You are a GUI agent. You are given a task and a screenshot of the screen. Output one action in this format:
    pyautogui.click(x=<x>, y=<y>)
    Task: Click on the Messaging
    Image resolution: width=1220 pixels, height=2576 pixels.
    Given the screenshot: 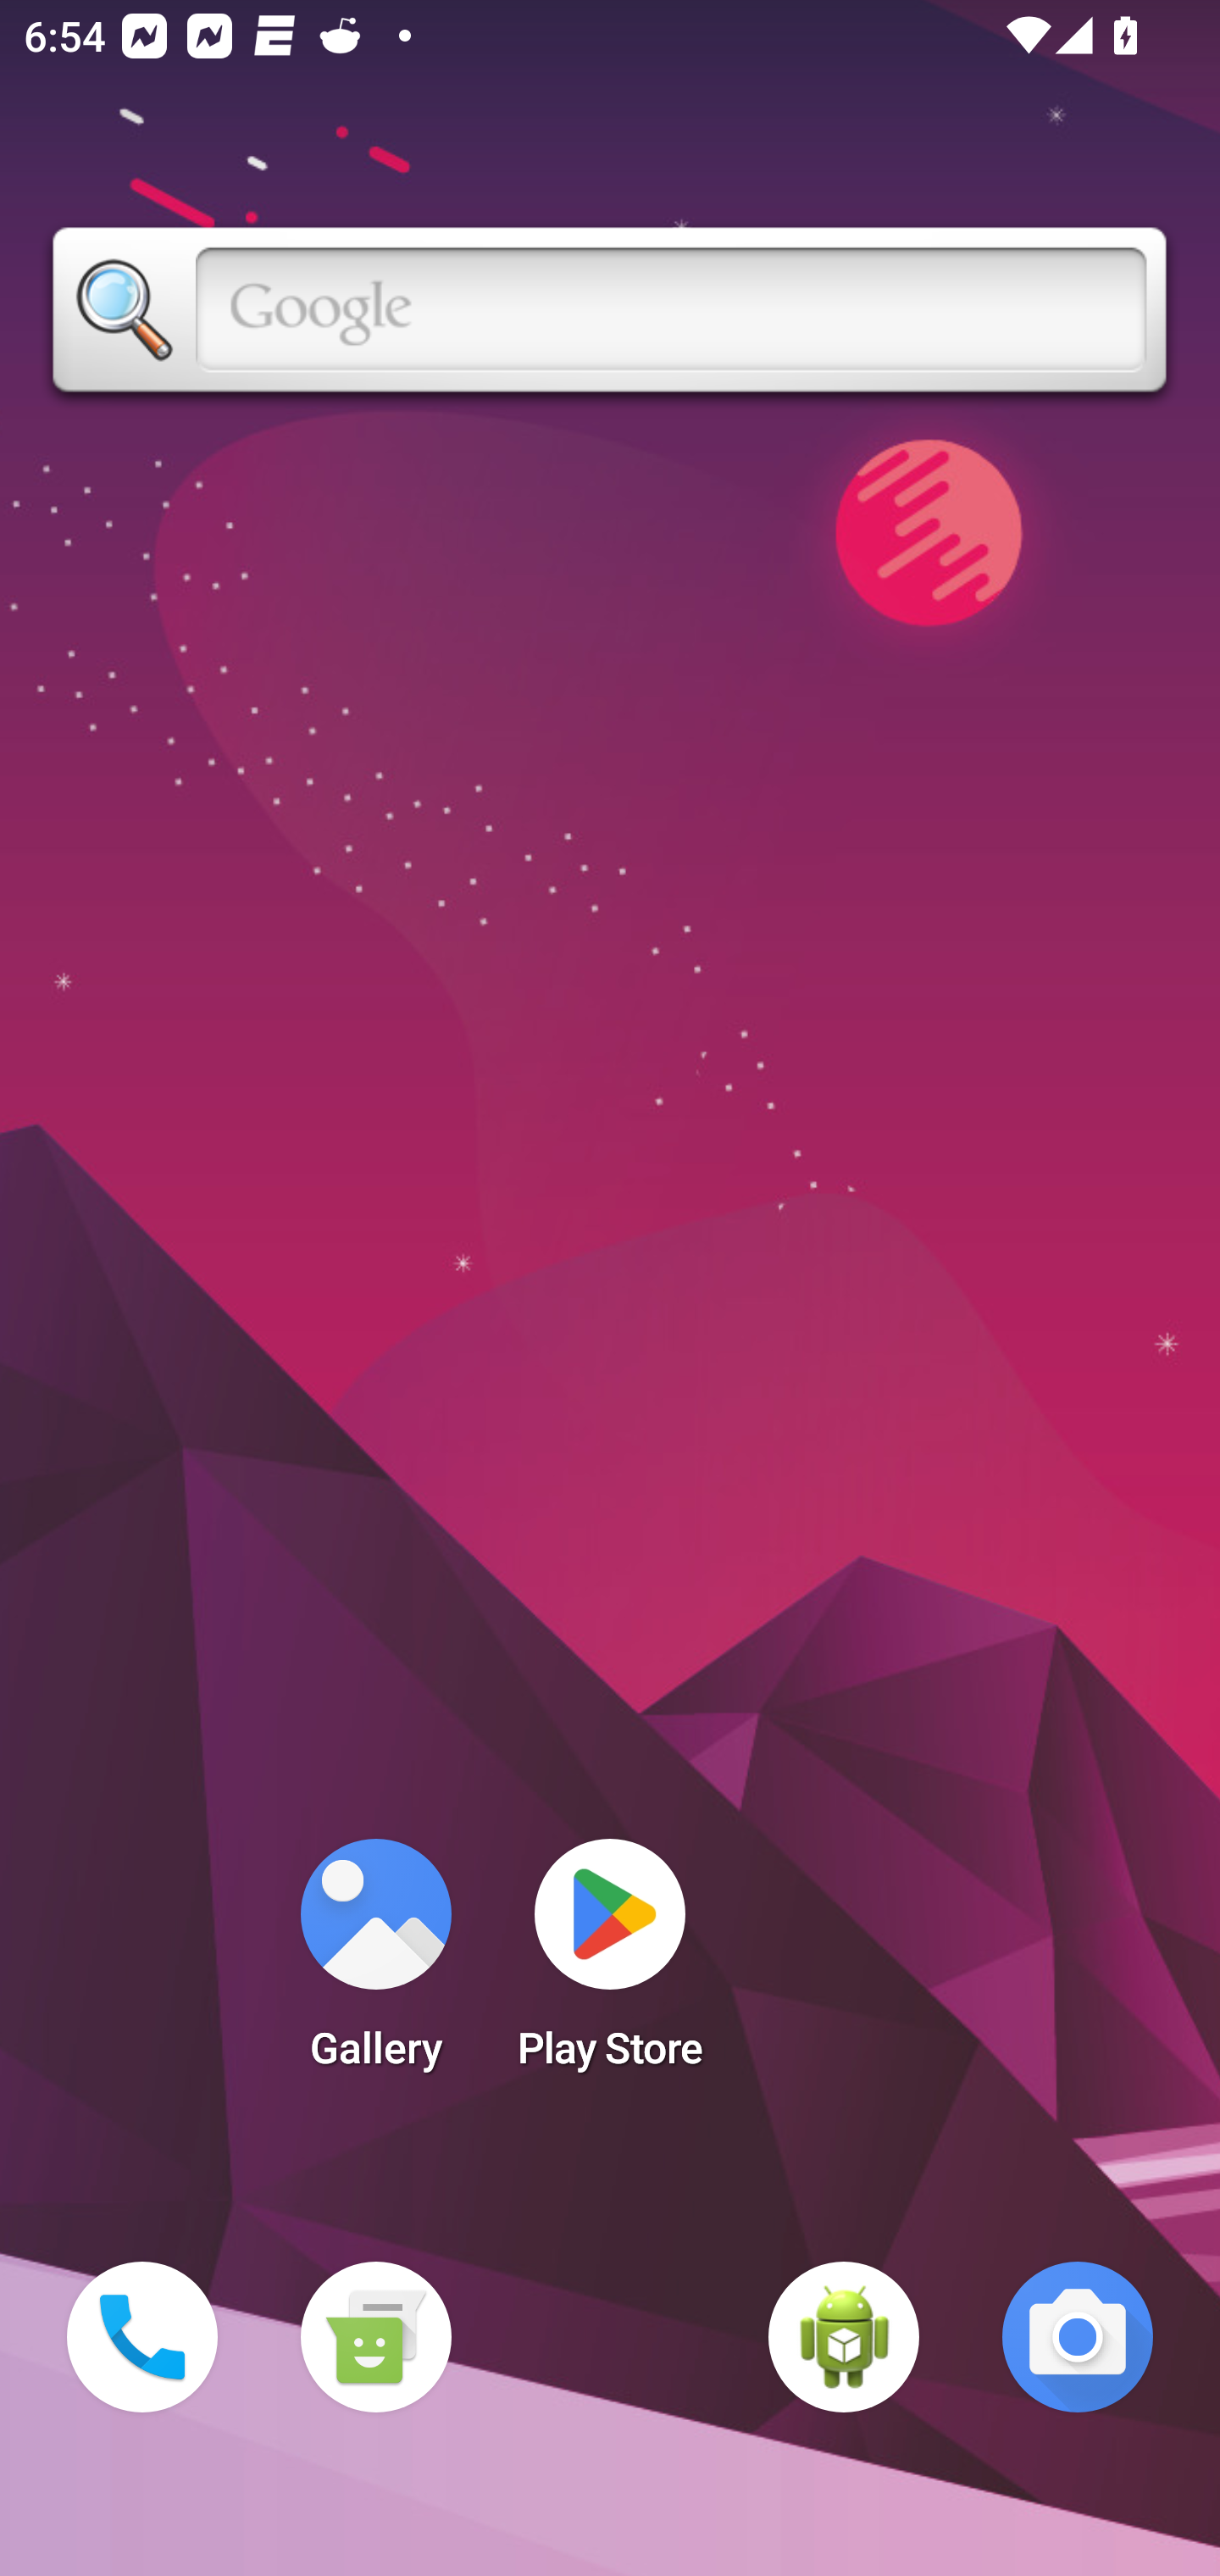 What is the action you would take?
    pyautogui.click(x=375, y=2337)
    